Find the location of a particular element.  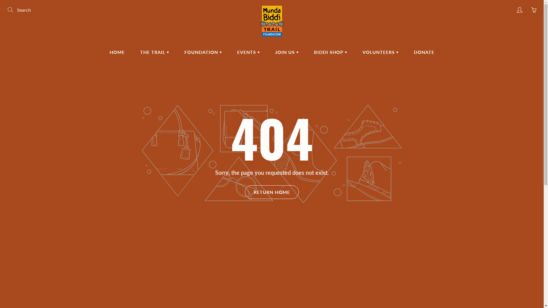

RETURN HOME is located at coordinates (272, 192).